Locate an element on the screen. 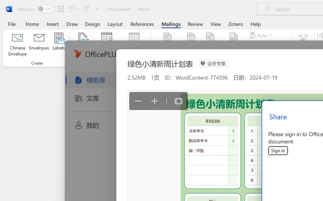 This screenshot has height=201, width=323. Edit Recipient List... is located at coordinates (134, 45).